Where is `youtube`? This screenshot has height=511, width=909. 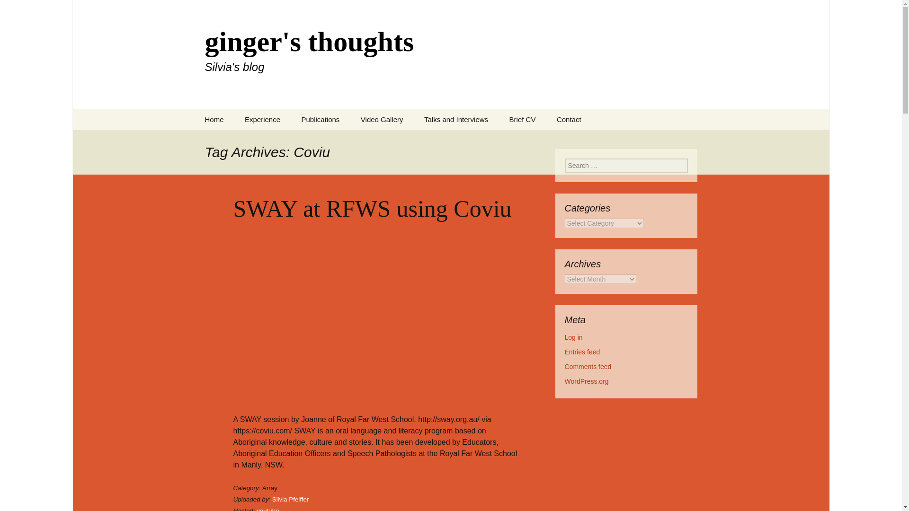
youtube is located at coordinates (320, 119).